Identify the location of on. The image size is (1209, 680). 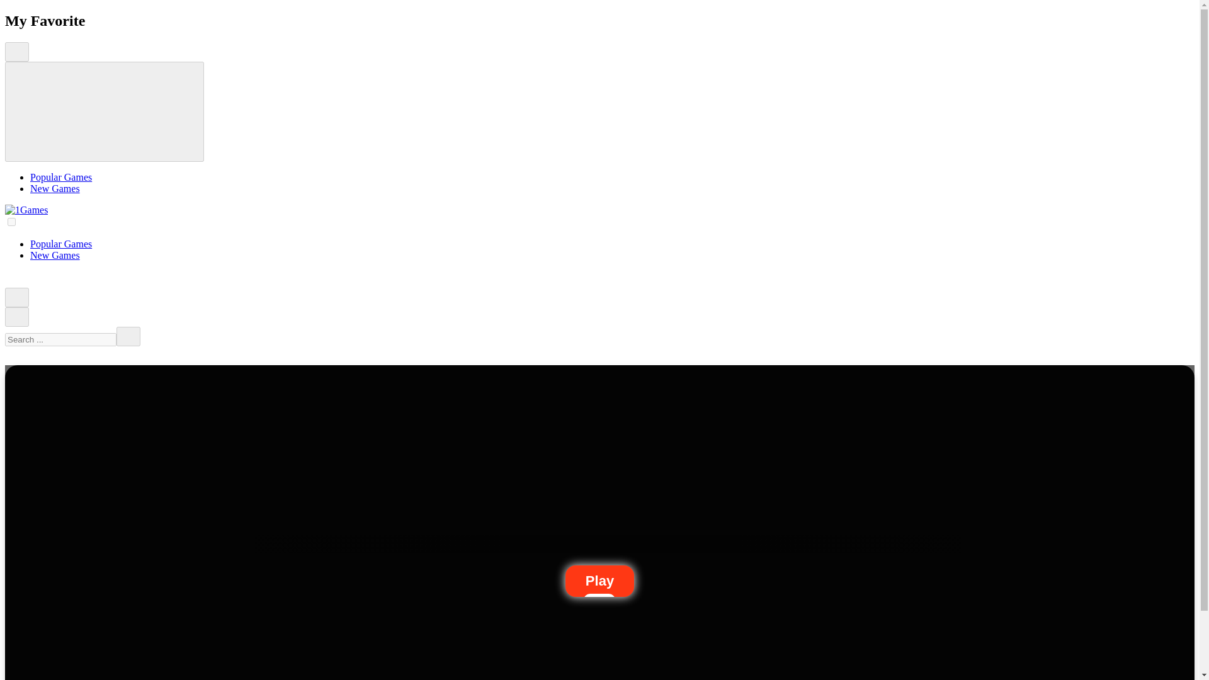
(11, 222).